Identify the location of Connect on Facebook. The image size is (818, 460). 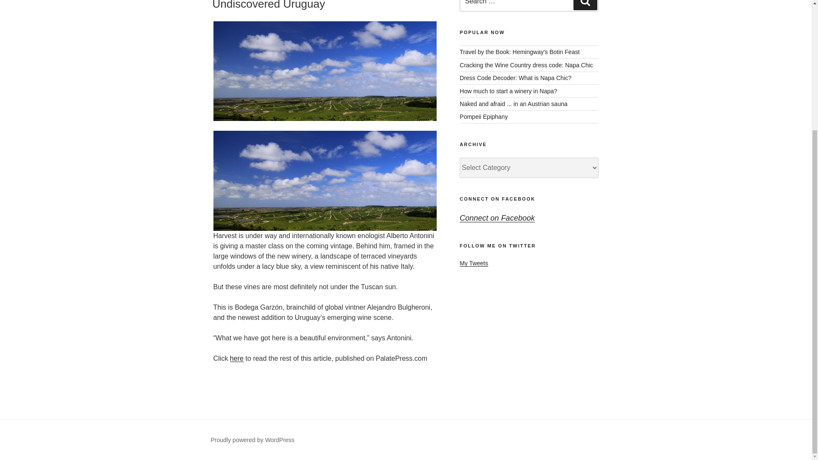
(497, 218).